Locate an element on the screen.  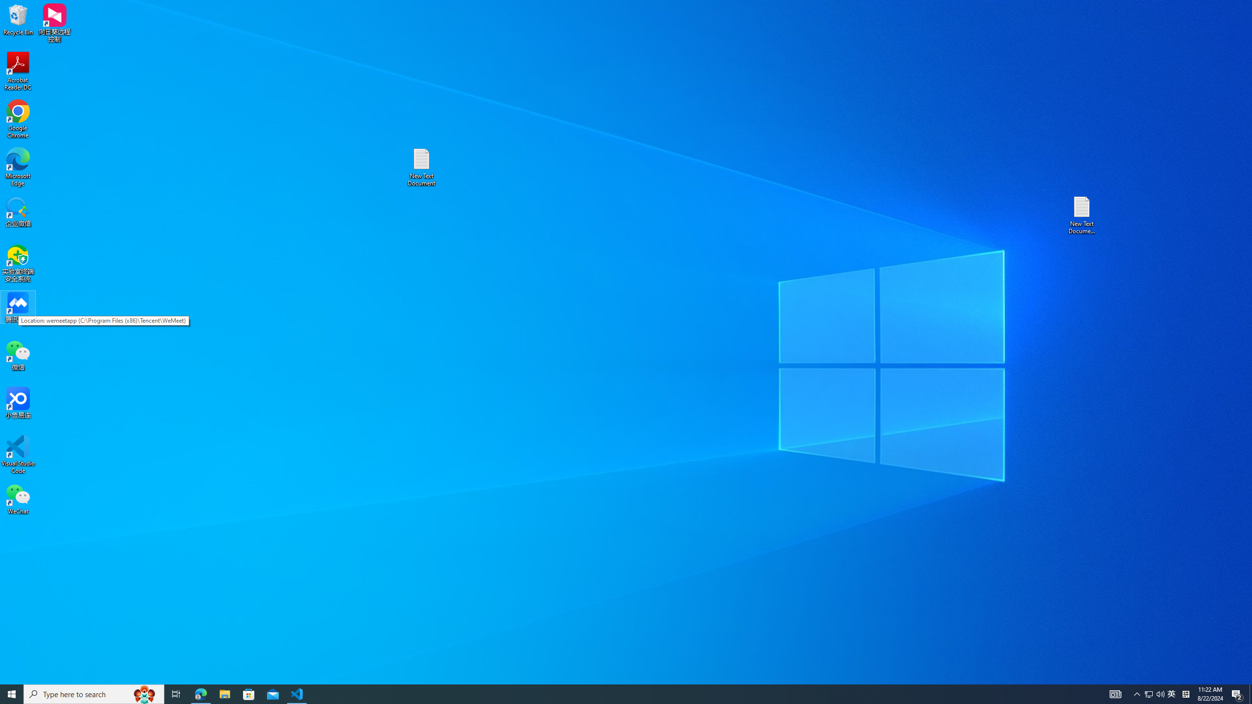
Running applications is located at coordinates (18, 455).